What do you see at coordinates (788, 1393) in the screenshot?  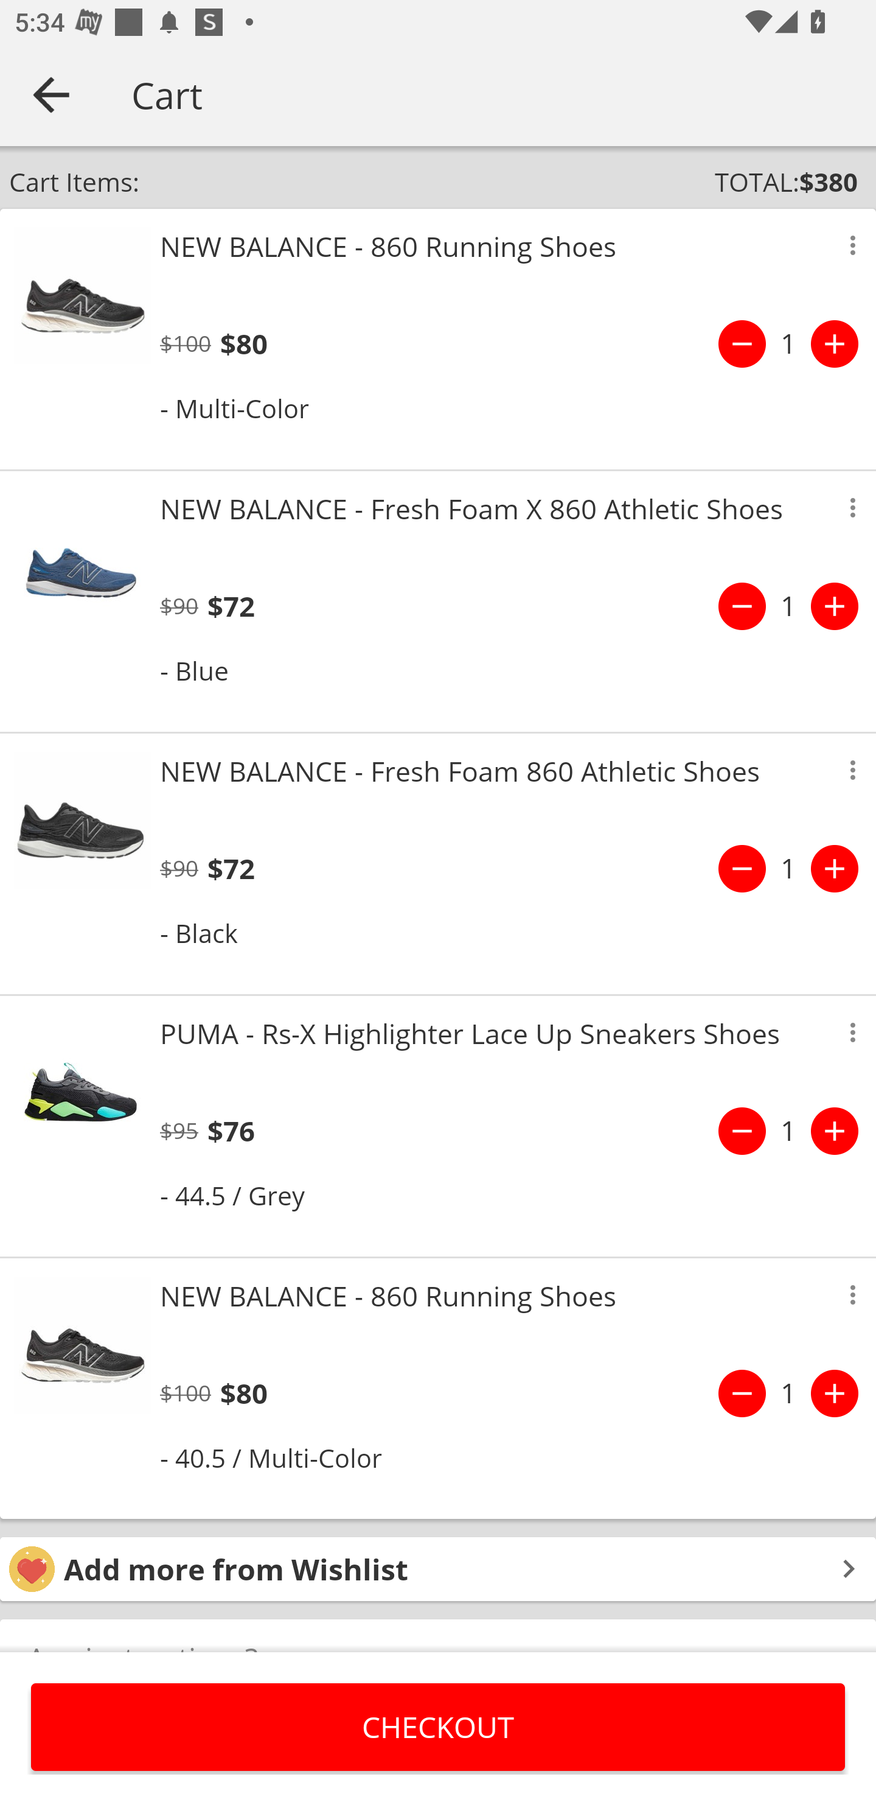 I see `1` at bounding box center [788, 1393].